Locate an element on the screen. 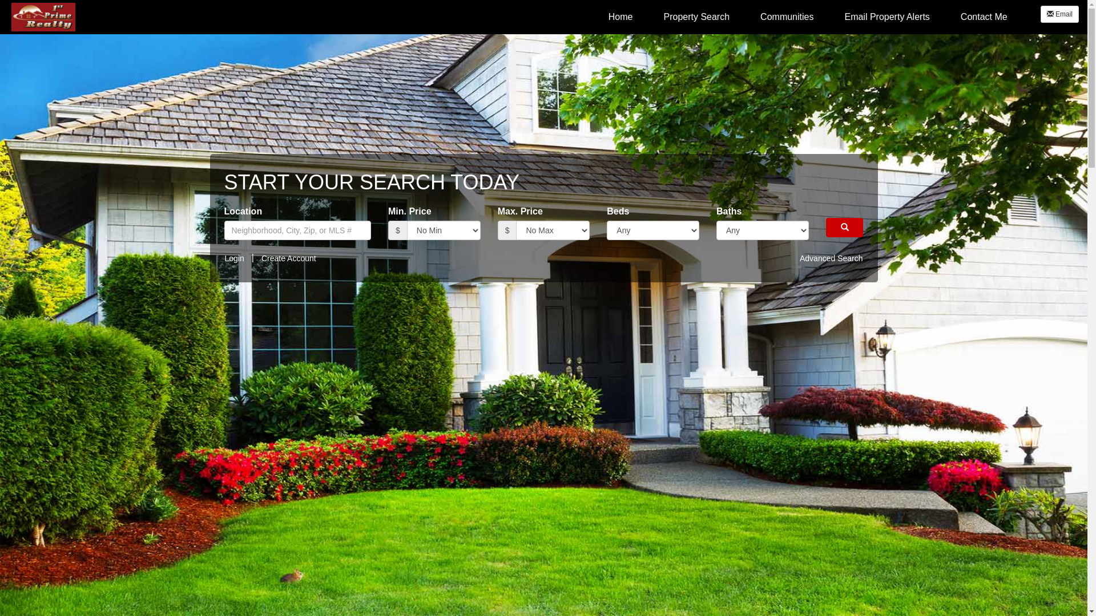 This screenshot has height=616, width=1096. Home is located at coordinates (621, 17).